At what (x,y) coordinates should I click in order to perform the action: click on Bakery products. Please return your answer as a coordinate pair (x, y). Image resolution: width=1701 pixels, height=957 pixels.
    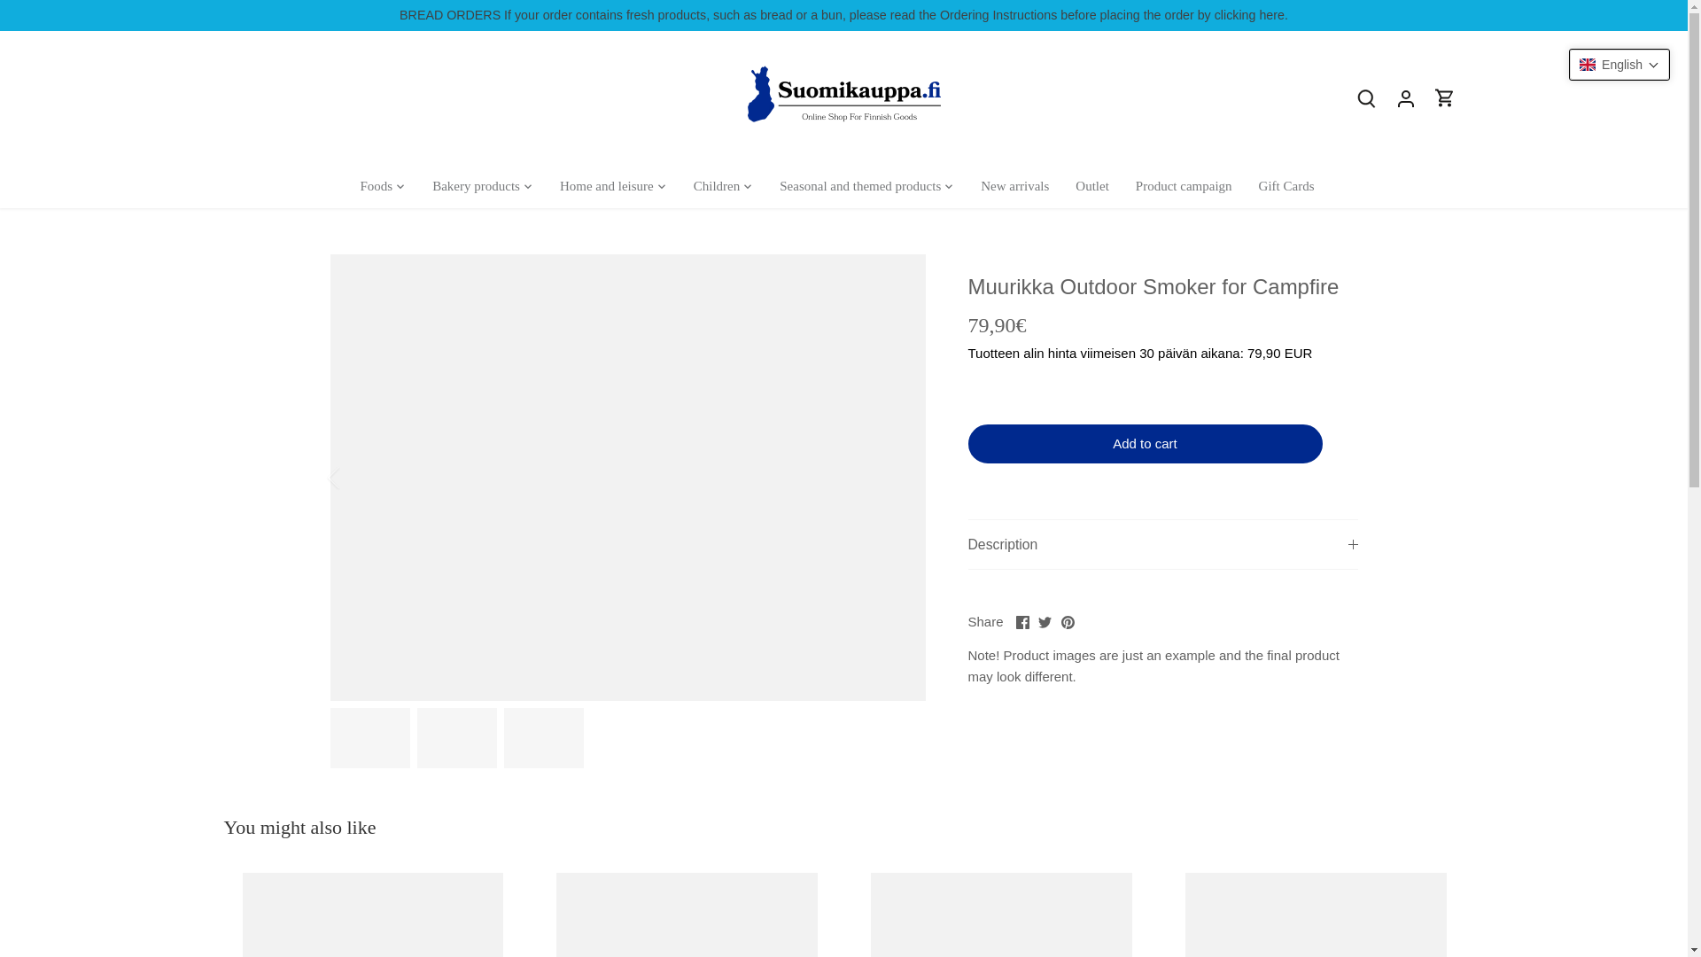
    Looking at the image, I should click on (476, 186).